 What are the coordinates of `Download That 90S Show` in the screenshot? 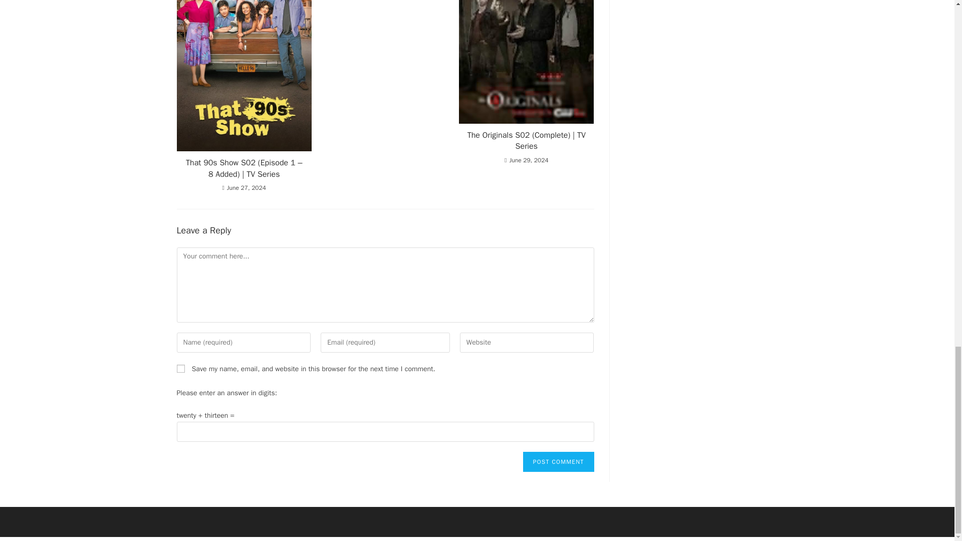 It's located at (526, 62).